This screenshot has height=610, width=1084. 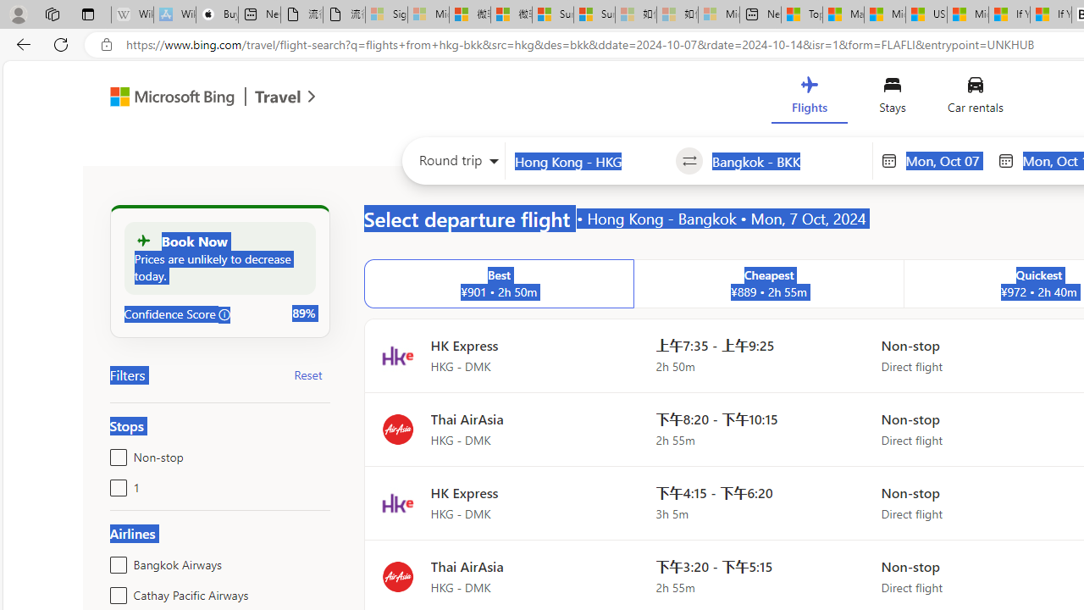 I want to click on Cathay Pacific Airways, so click(x=115, y=591).